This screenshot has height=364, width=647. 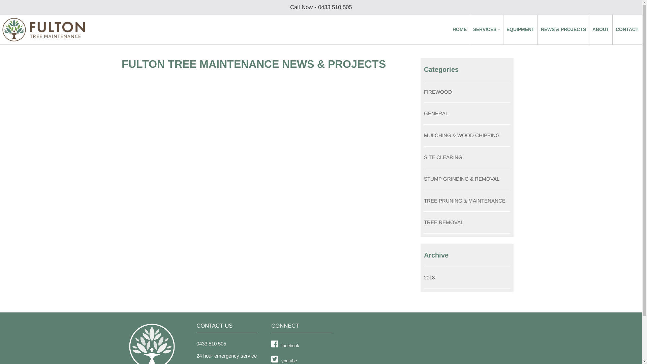 I want to click on STUMP GRINDING & REMOVAL, so click(x=462, y=179).